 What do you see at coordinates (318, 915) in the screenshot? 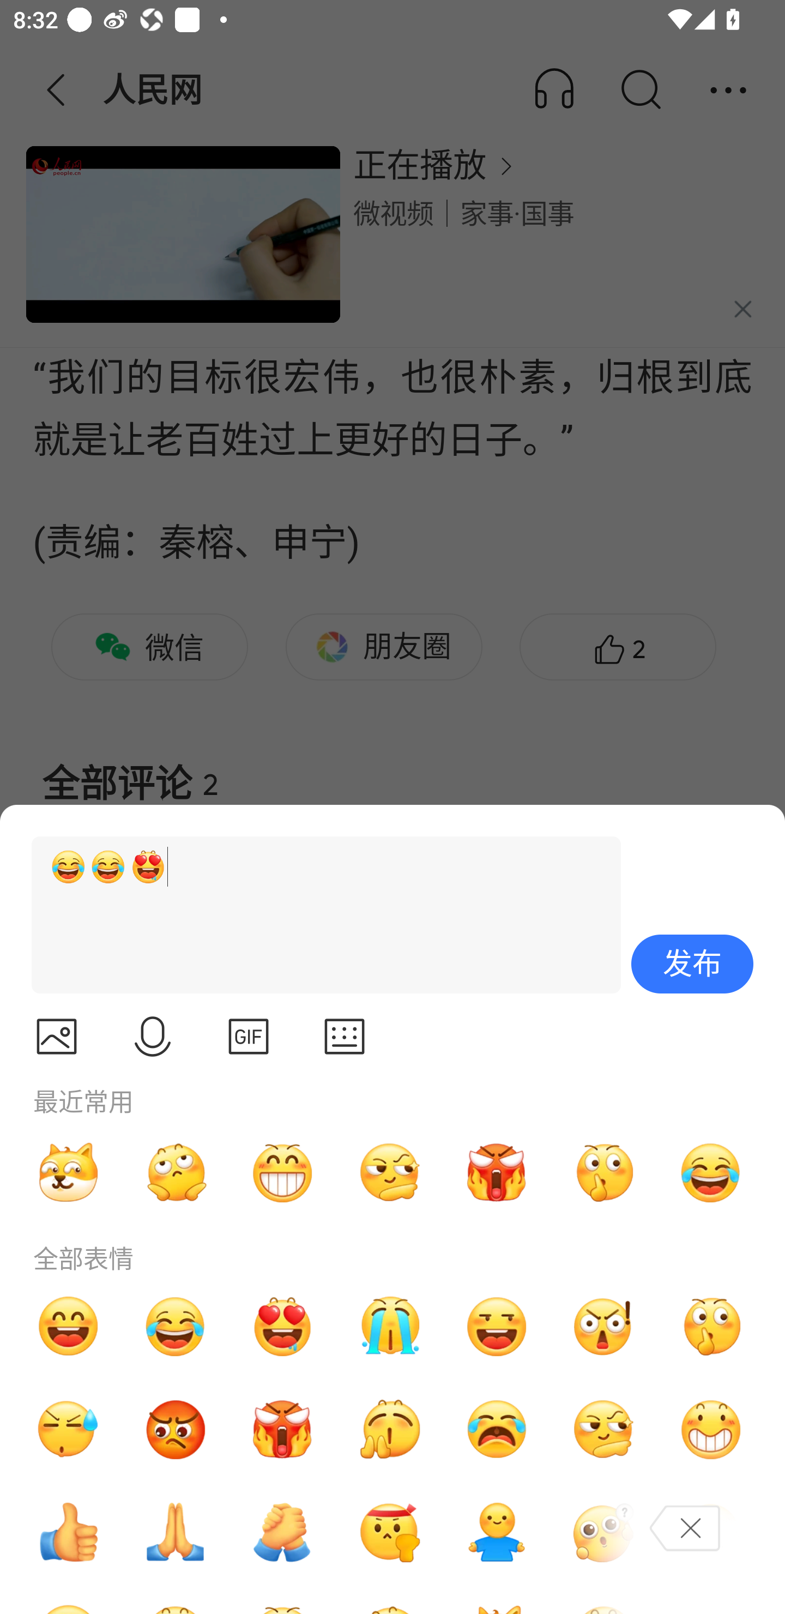
I see `[哭笑][哭笑][喜欢]` at bounding box center [318, 915].